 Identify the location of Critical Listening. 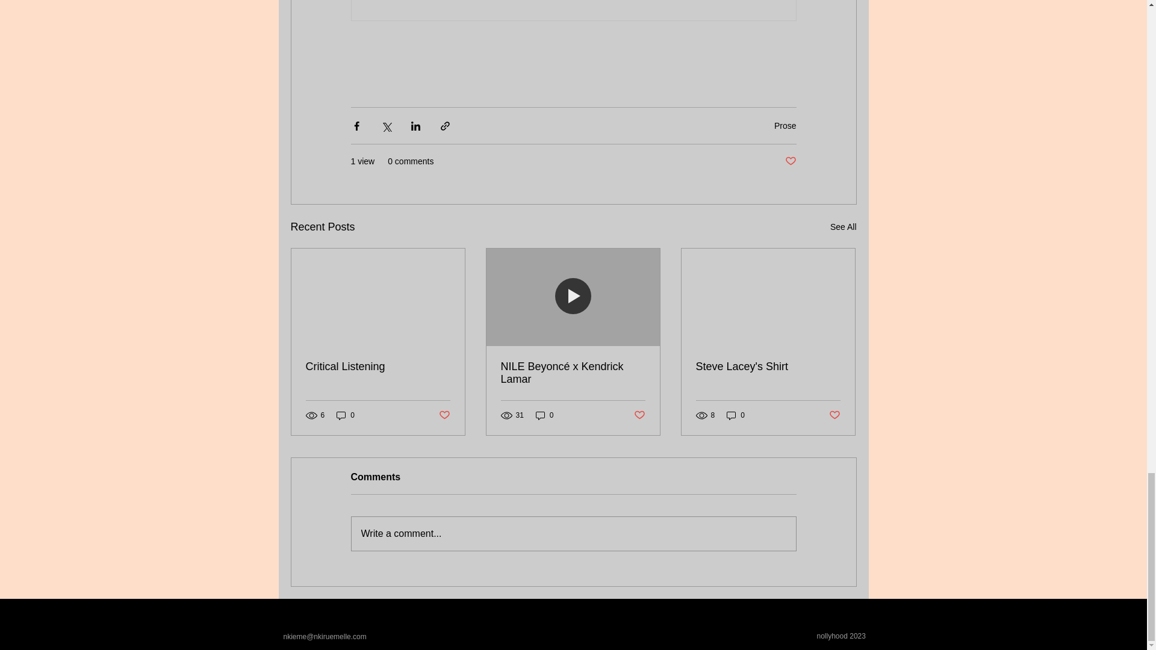
(378, 367).